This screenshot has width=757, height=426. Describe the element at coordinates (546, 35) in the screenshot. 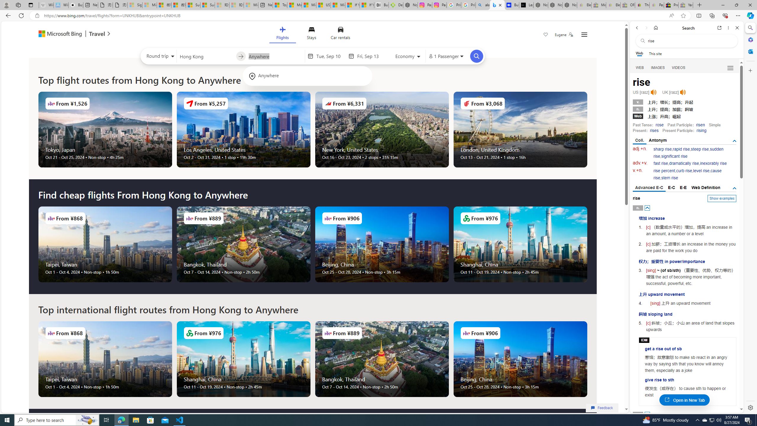

I see `Save` at that location.